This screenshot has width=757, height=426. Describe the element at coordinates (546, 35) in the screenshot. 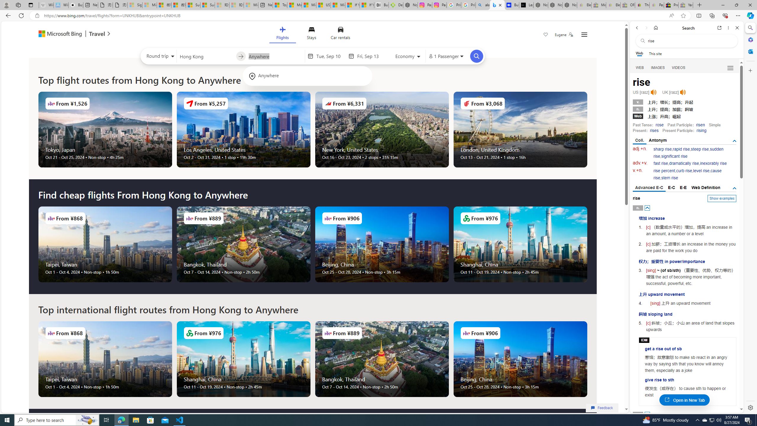

I see `Save` at that location.